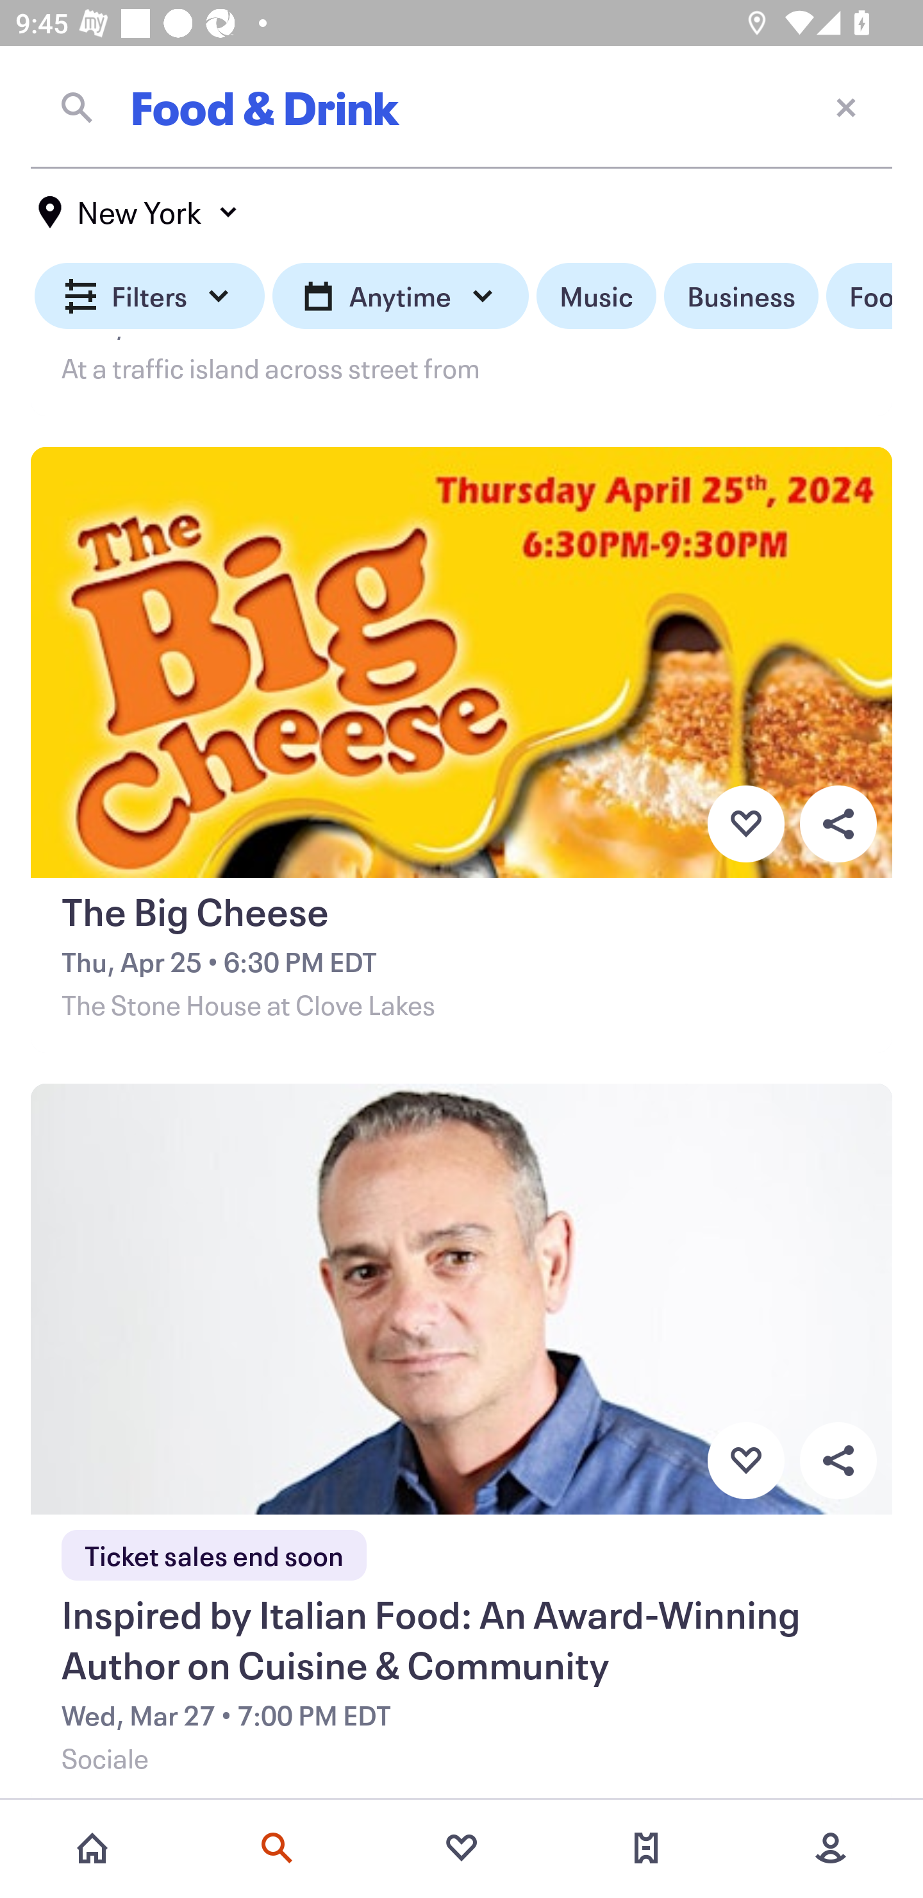 Image resolution: width=923 pixels, height=1898 pixels. I want to click on Overflow menu button, so click(838, 1461).